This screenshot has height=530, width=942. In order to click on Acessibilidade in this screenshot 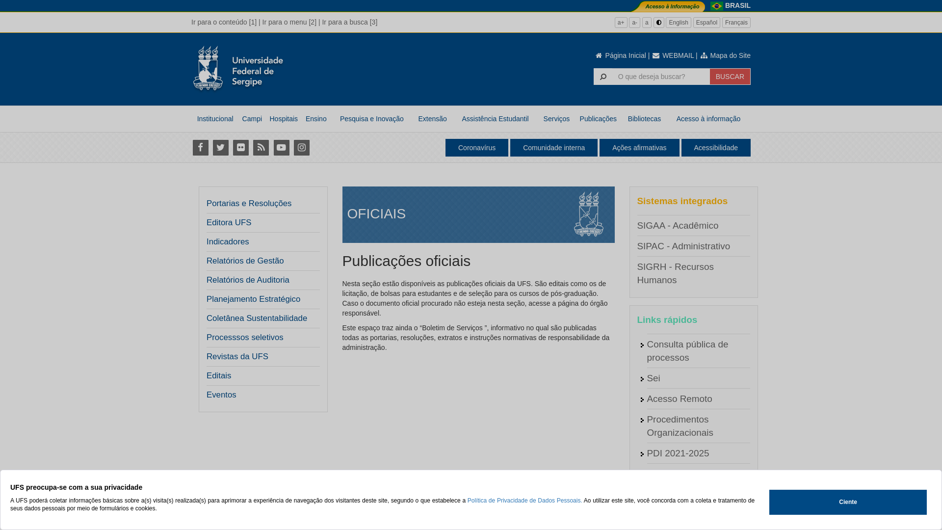, I will do `click(716, 148)`.